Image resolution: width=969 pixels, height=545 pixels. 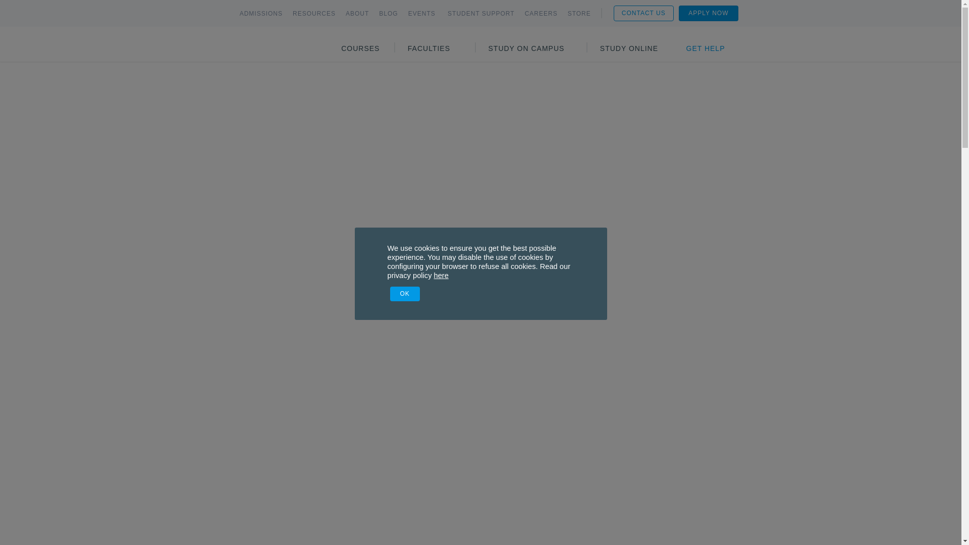 I want to click on CONTACT US, so click(x=643, y=13).